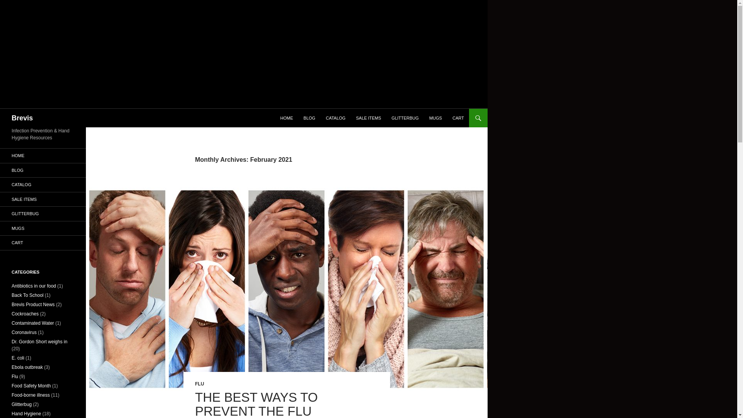 The width and height of the screenshot is (743, 418). I want to click on CART, so click(43, 243).